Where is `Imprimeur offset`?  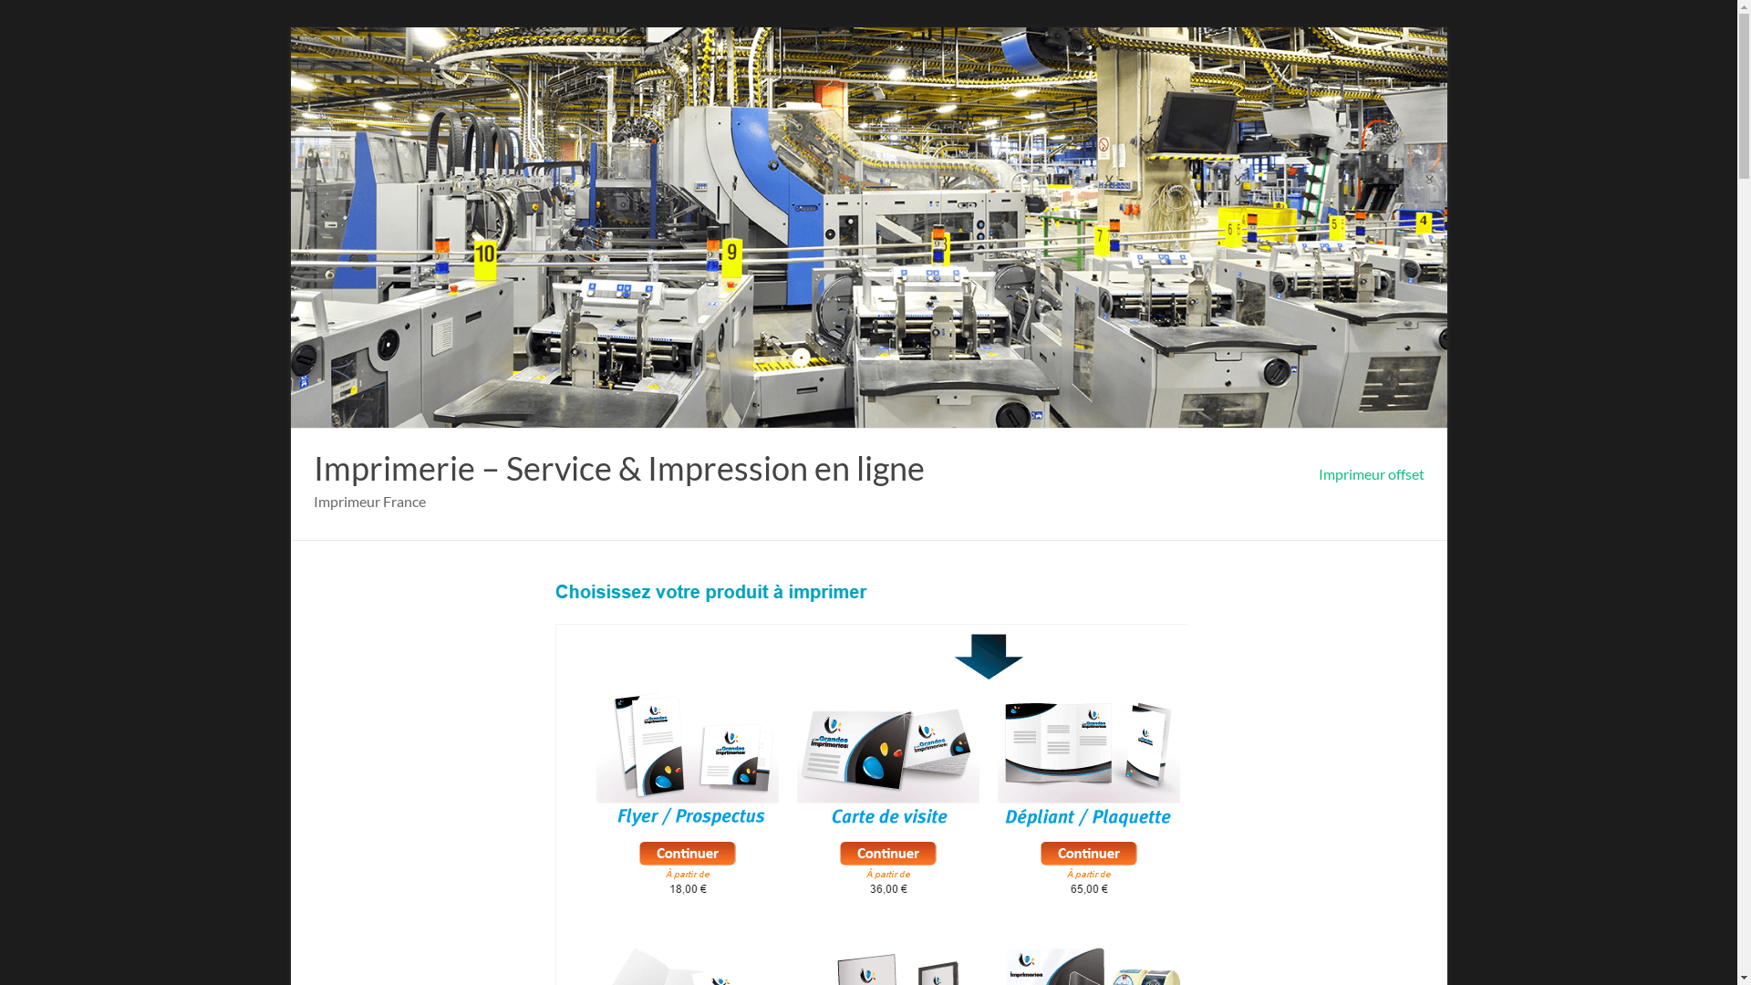 Imprimeur offset is located at coordinates (1372, 474).